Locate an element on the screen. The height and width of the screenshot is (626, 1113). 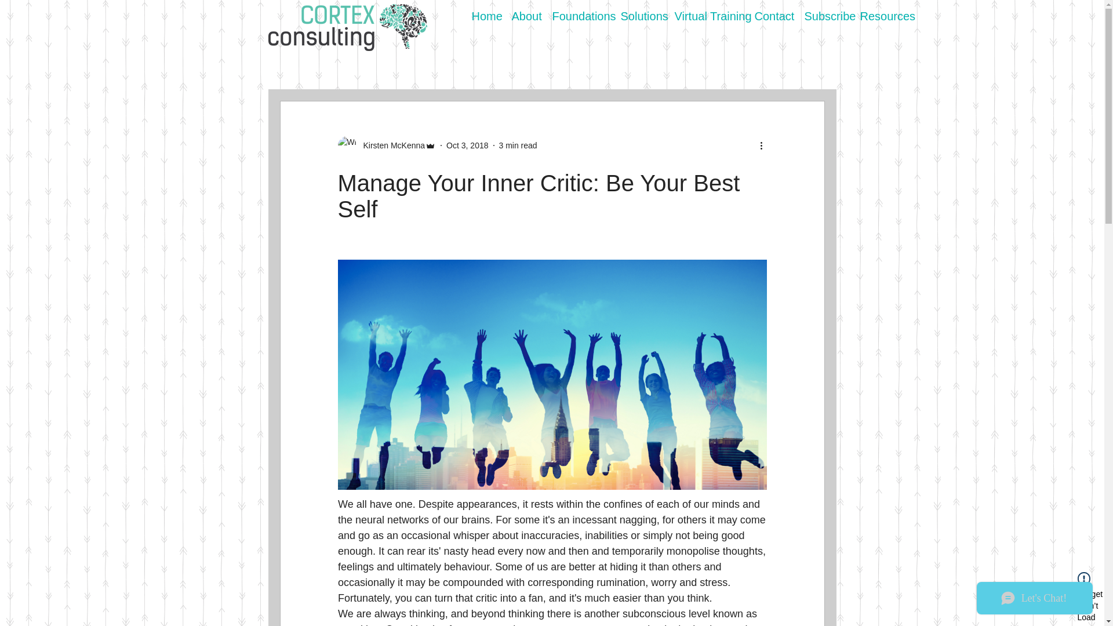
Kirsten McKenna is located at coordinates (386, 145).